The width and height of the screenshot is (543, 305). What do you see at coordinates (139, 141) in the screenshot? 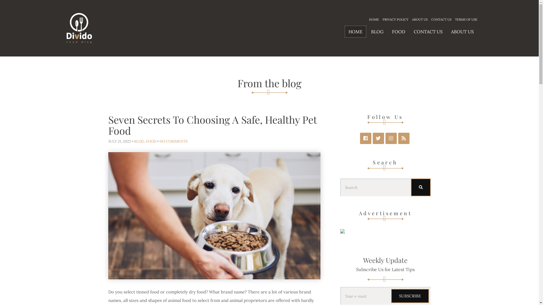
I see `BLOG` at bounding box center [139, 141].